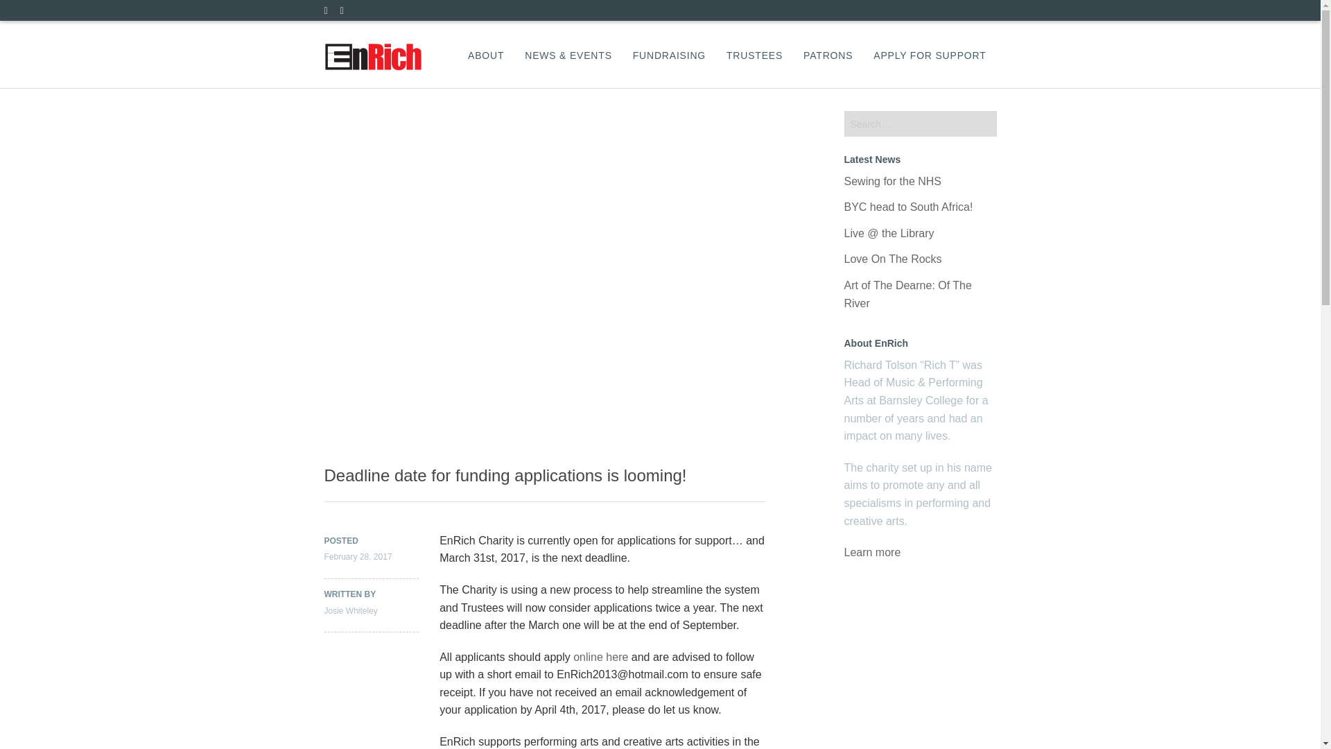 Image resolution: width=1331 pixels, height=749 pixels. Describe the element at coordinates (908, 207) in the screenshot. I see `BYC head to South Africa!` at that location.